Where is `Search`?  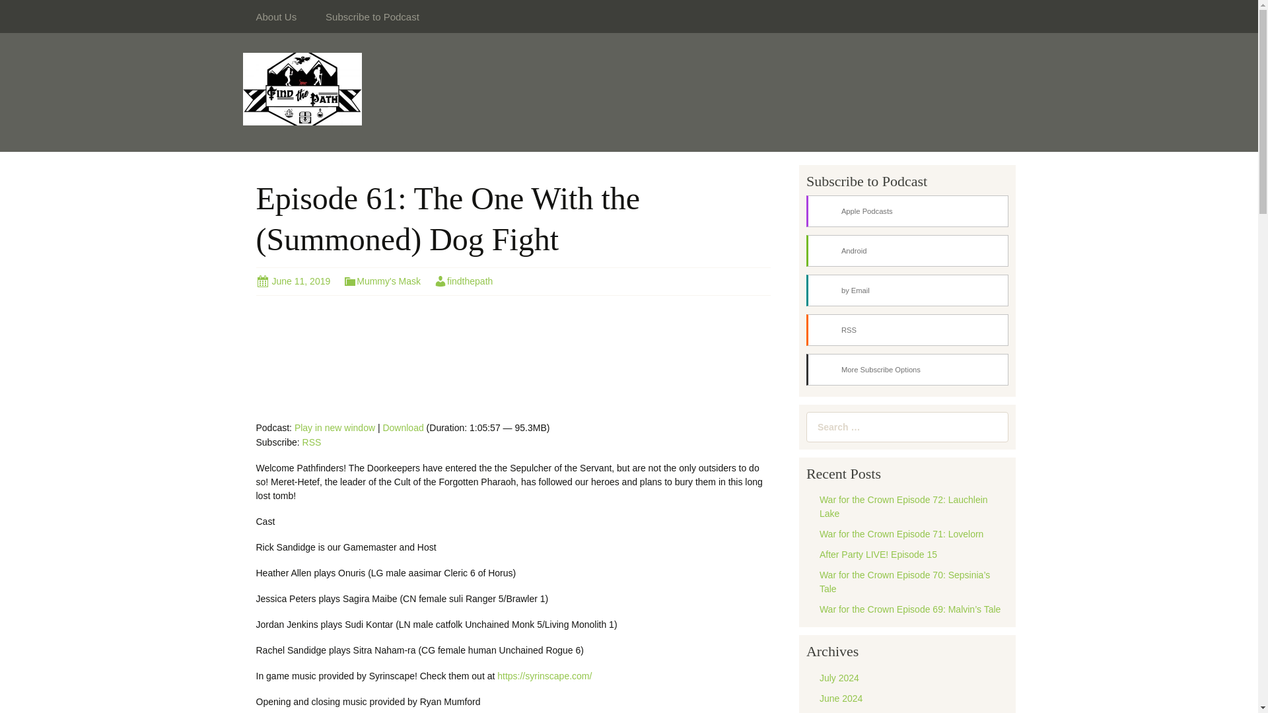
Search is located at coordinates (18, 10).